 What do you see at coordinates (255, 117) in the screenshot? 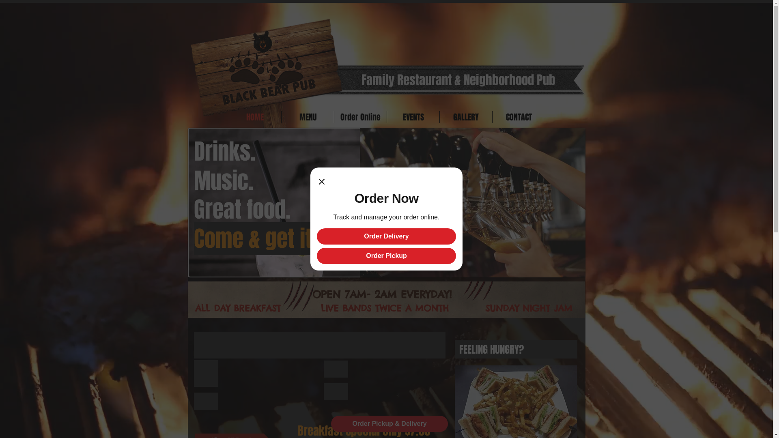
I see `HOME` at bounding box center [255, 117].